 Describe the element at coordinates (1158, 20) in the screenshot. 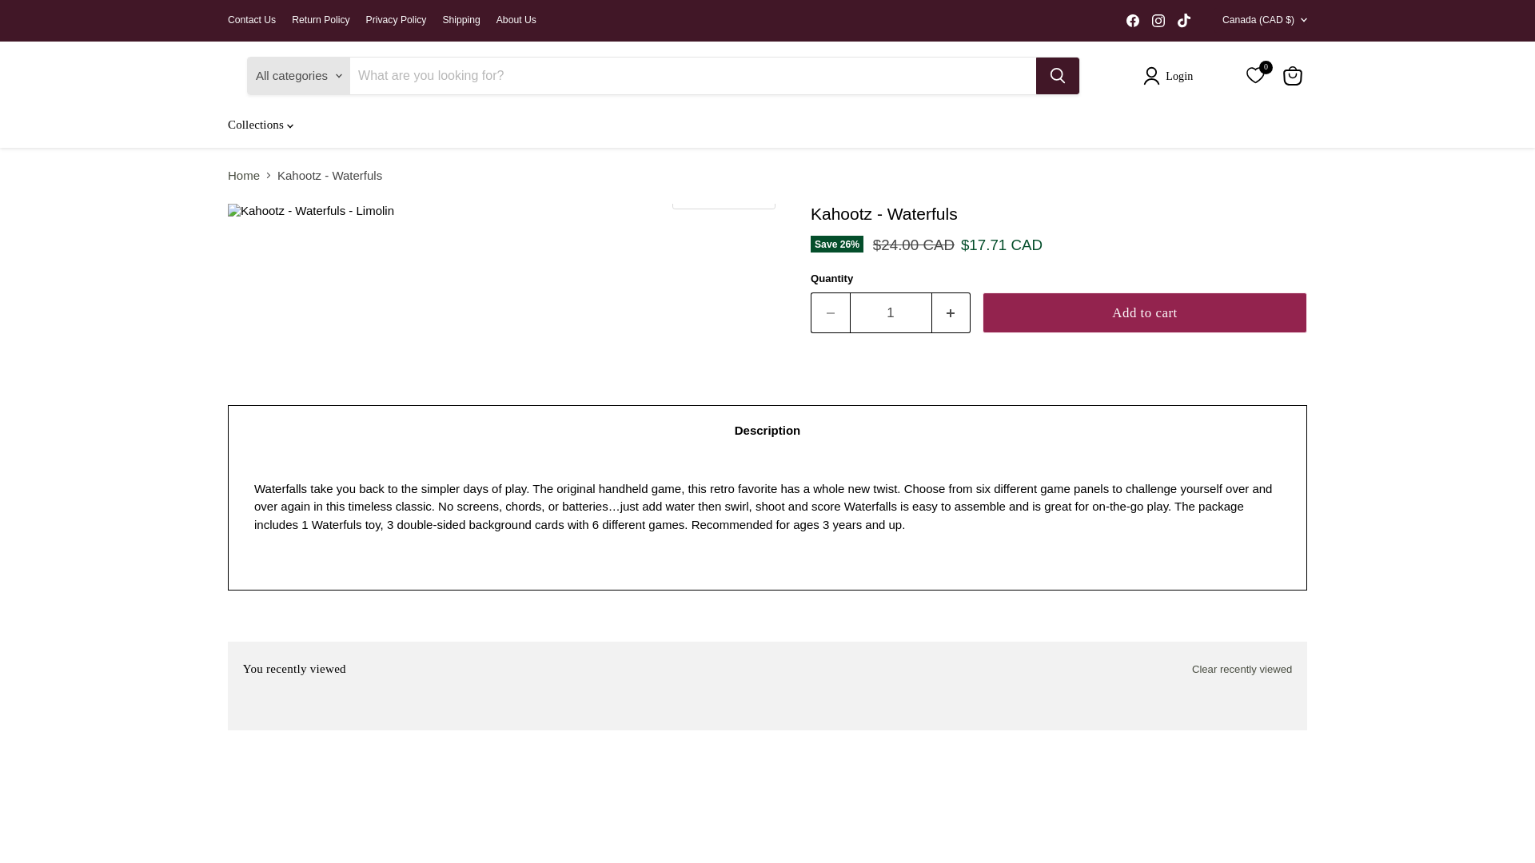

I see `Find us on Instagram` at that location.